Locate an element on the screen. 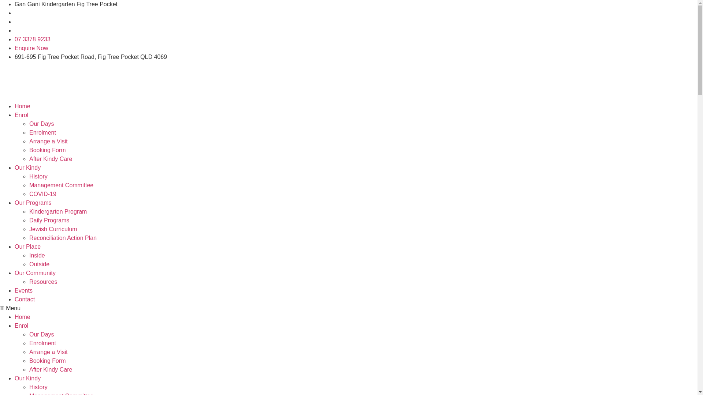 The width and height of the screenshot is (703, 395). Arrange a Visit is located at coordinates (48, 141).